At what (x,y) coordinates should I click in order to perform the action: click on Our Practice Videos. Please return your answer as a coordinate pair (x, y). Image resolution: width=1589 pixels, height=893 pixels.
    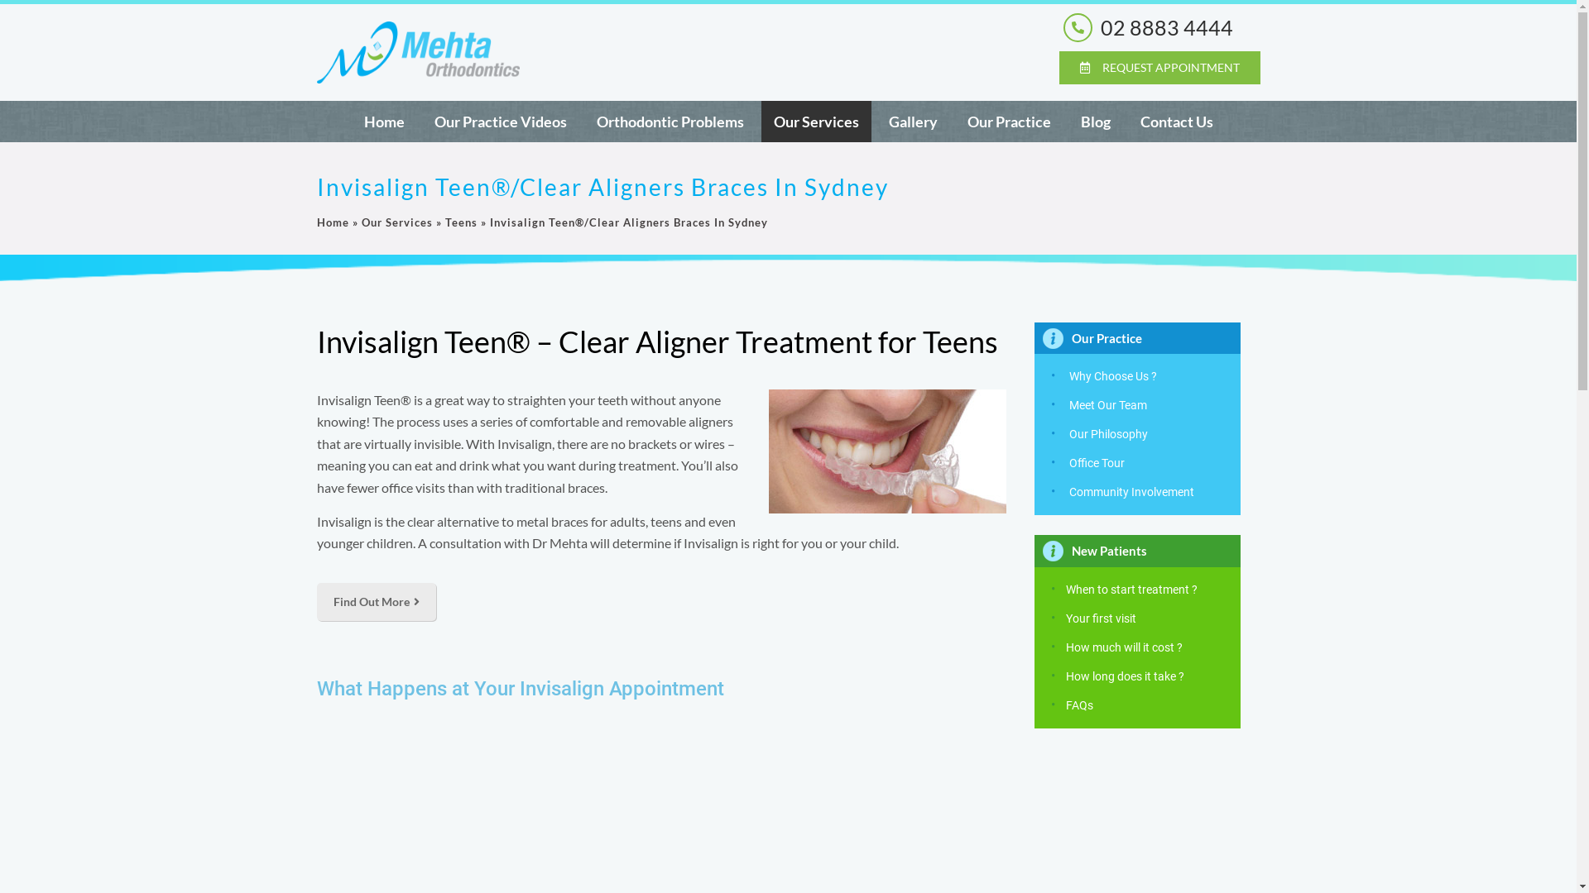
    Looking at the image, I should click on (501, 122).